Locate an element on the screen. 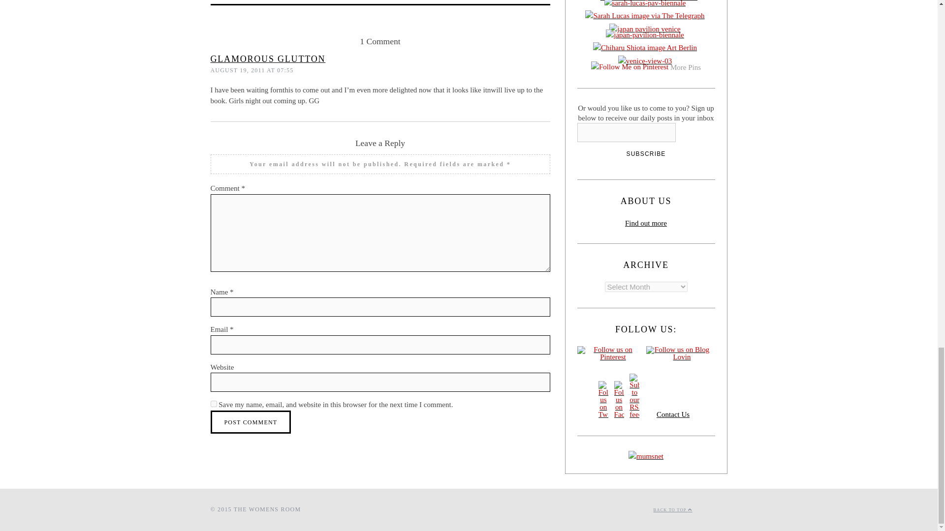 The width and height of the screenshot is (945, 531). japan-pavilion-biennale is located at coordinates (646, 36).